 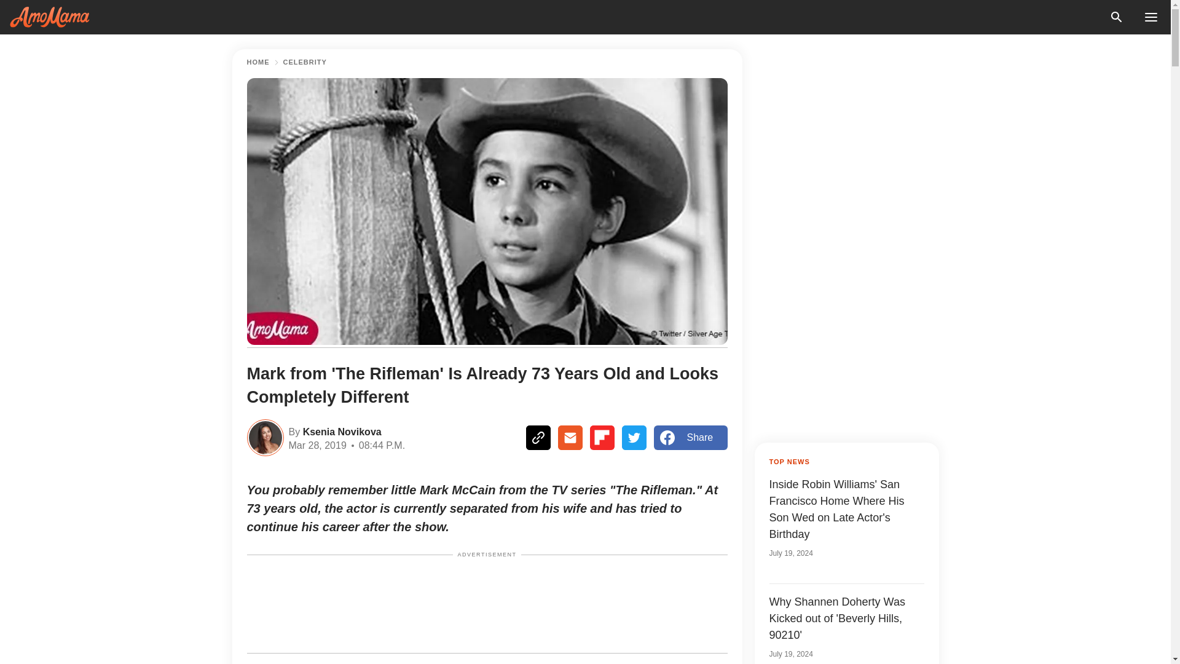 What do you see at coordinates (258, 62) in the screenshot?
I see `HOME` at bounding box center [258, 62].